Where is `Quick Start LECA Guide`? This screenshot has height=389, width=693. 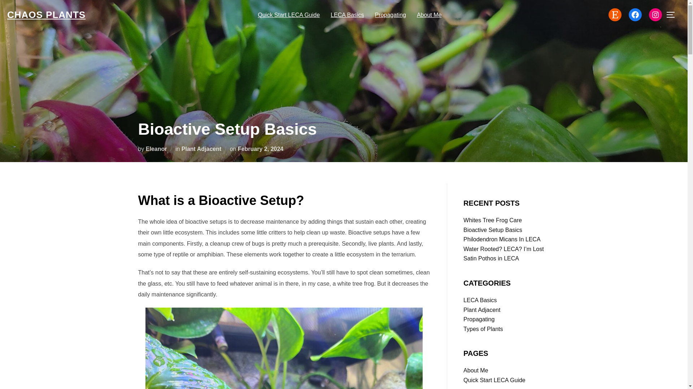
Quick Start LECA Guide is located at coordinates (289, 14).